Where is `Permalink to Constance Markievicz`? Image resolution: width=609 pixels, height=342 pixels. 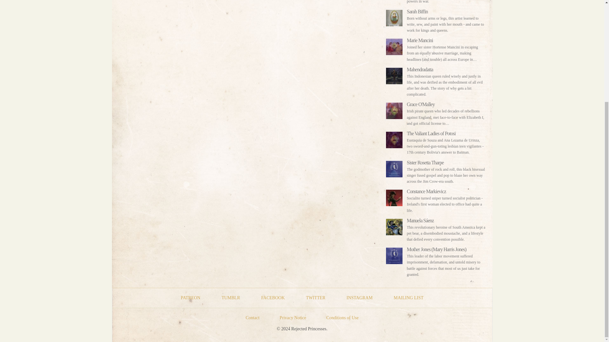
Permalink to Constance Markievicz is located at coordinates (435, 199).